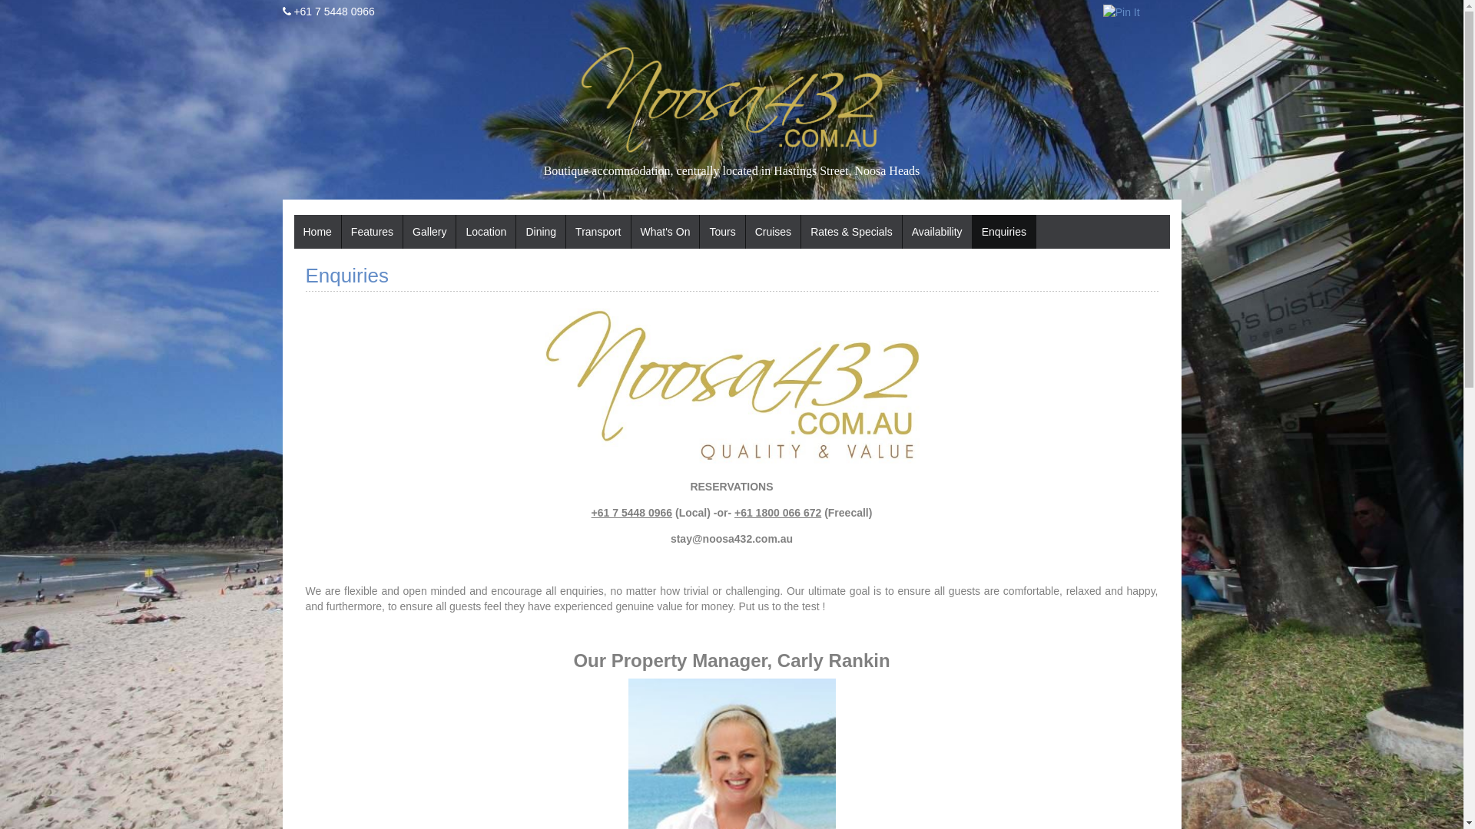  I want to click on Rates & Specials, so click(851, 232).